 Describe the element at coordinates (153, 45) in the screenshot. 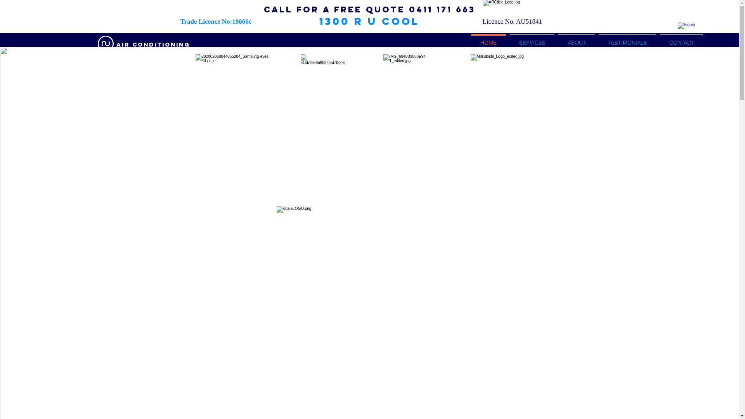

I see `AIR conditioning` at that location.